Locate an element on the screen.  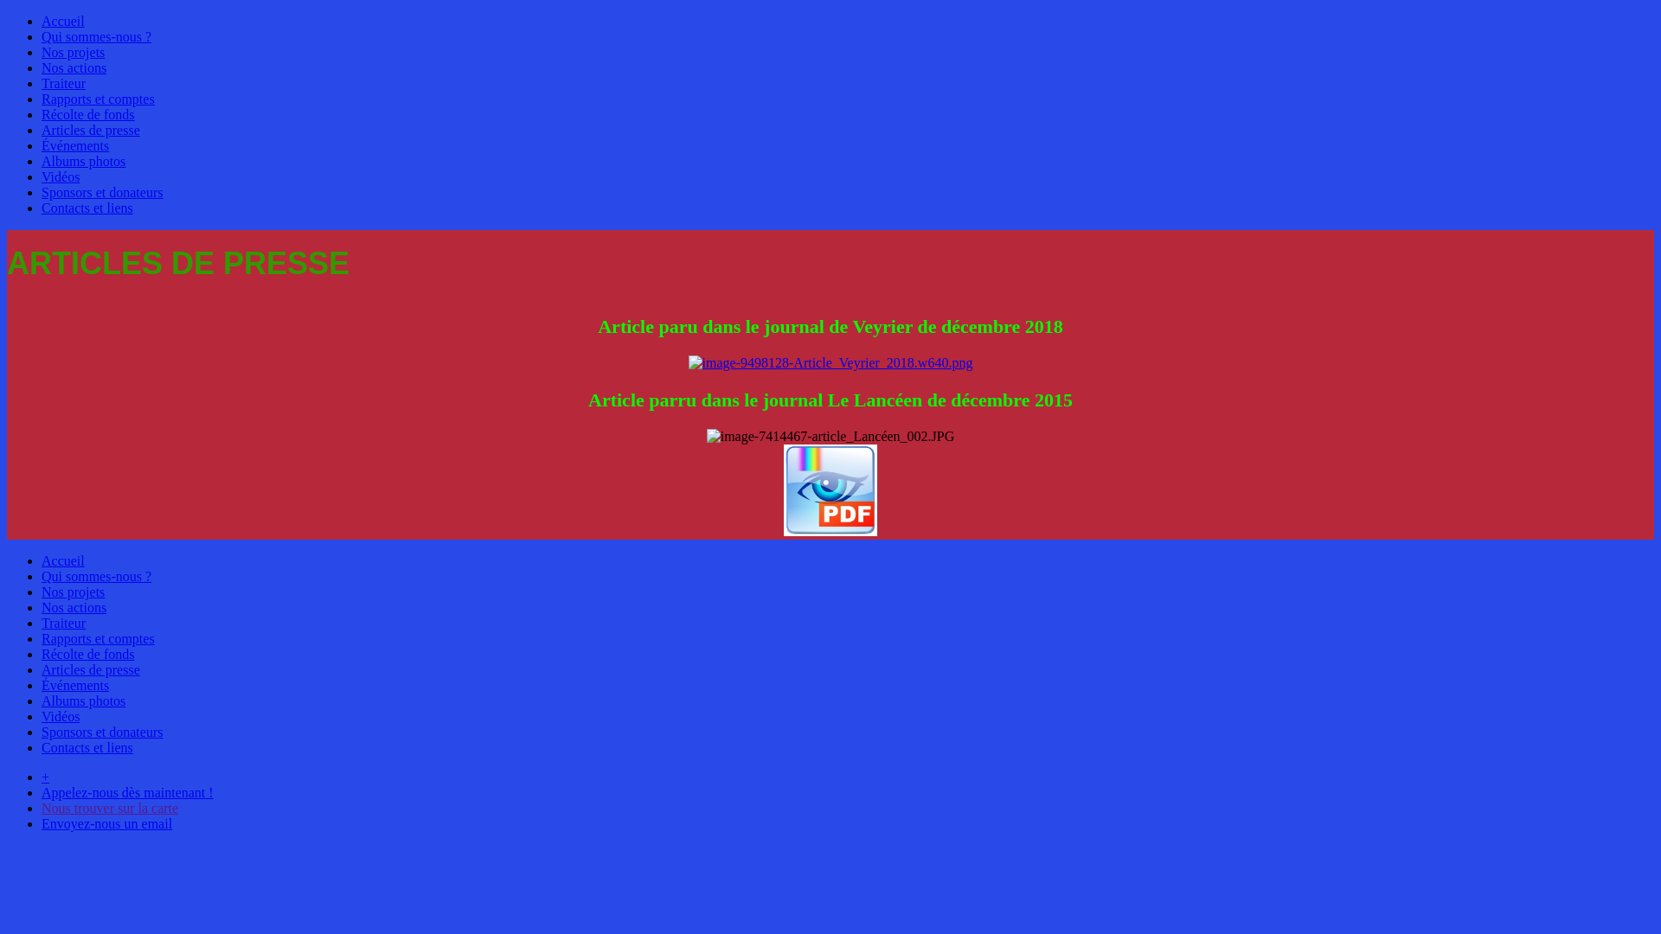
Traiteur is located at coordinates (64, 83).